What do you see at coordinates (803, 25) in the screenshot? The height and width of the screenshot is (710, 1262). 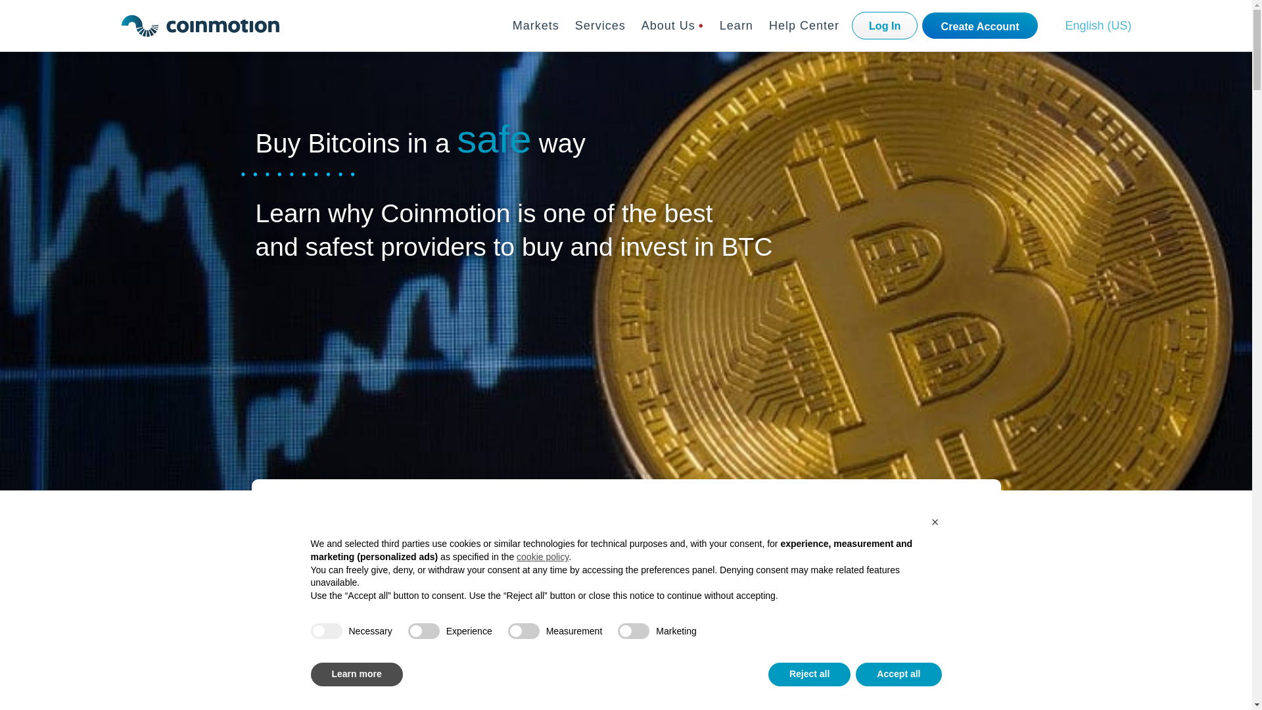 I see `Help Center` at bounding box center [803, 25].